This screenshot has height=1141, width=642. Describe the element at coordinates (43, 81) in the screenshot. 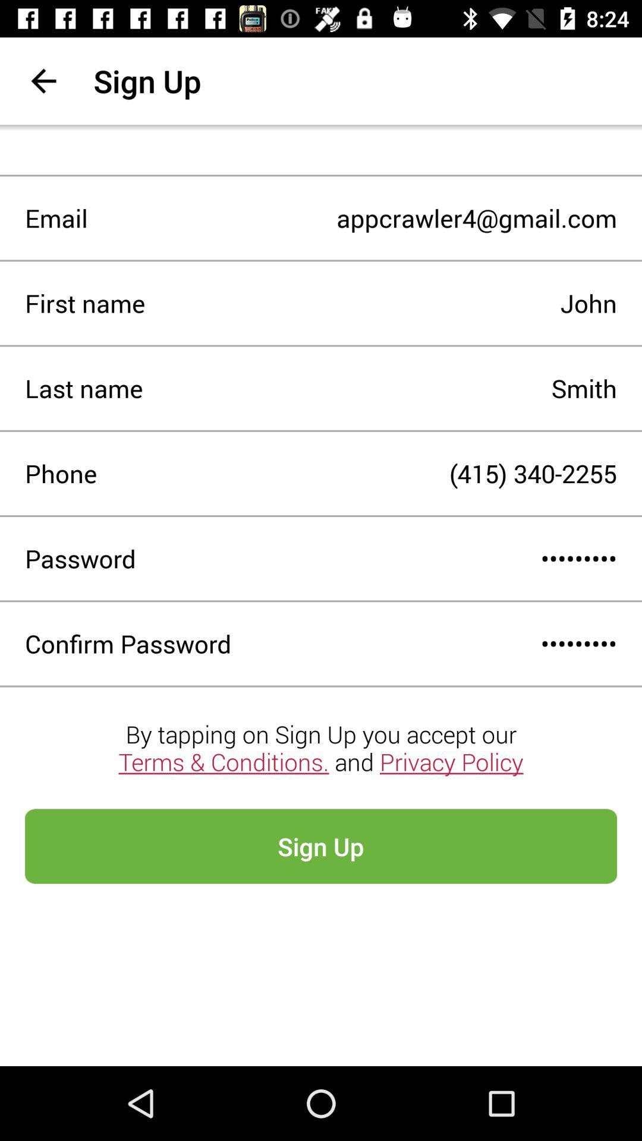

I see `choose the icon next to sign up icon` at that location.